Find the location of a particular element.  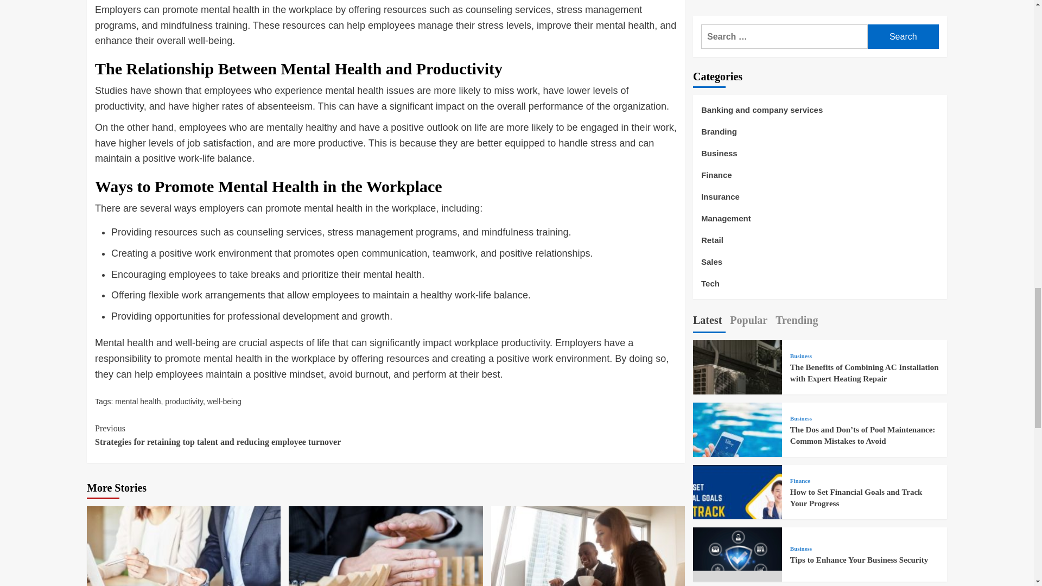

well-being is located at coordinates (225, 402).